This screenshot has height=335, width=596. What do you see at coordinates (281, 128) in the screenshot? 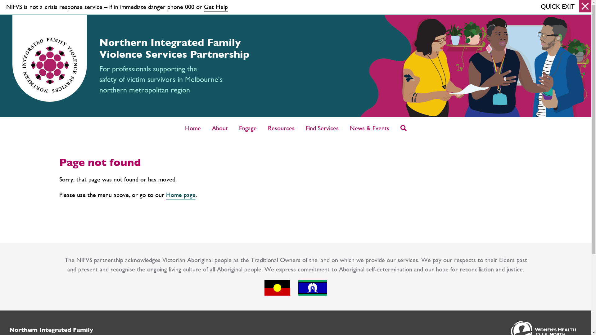
I see `Resources` at bounding box center [281, 128].